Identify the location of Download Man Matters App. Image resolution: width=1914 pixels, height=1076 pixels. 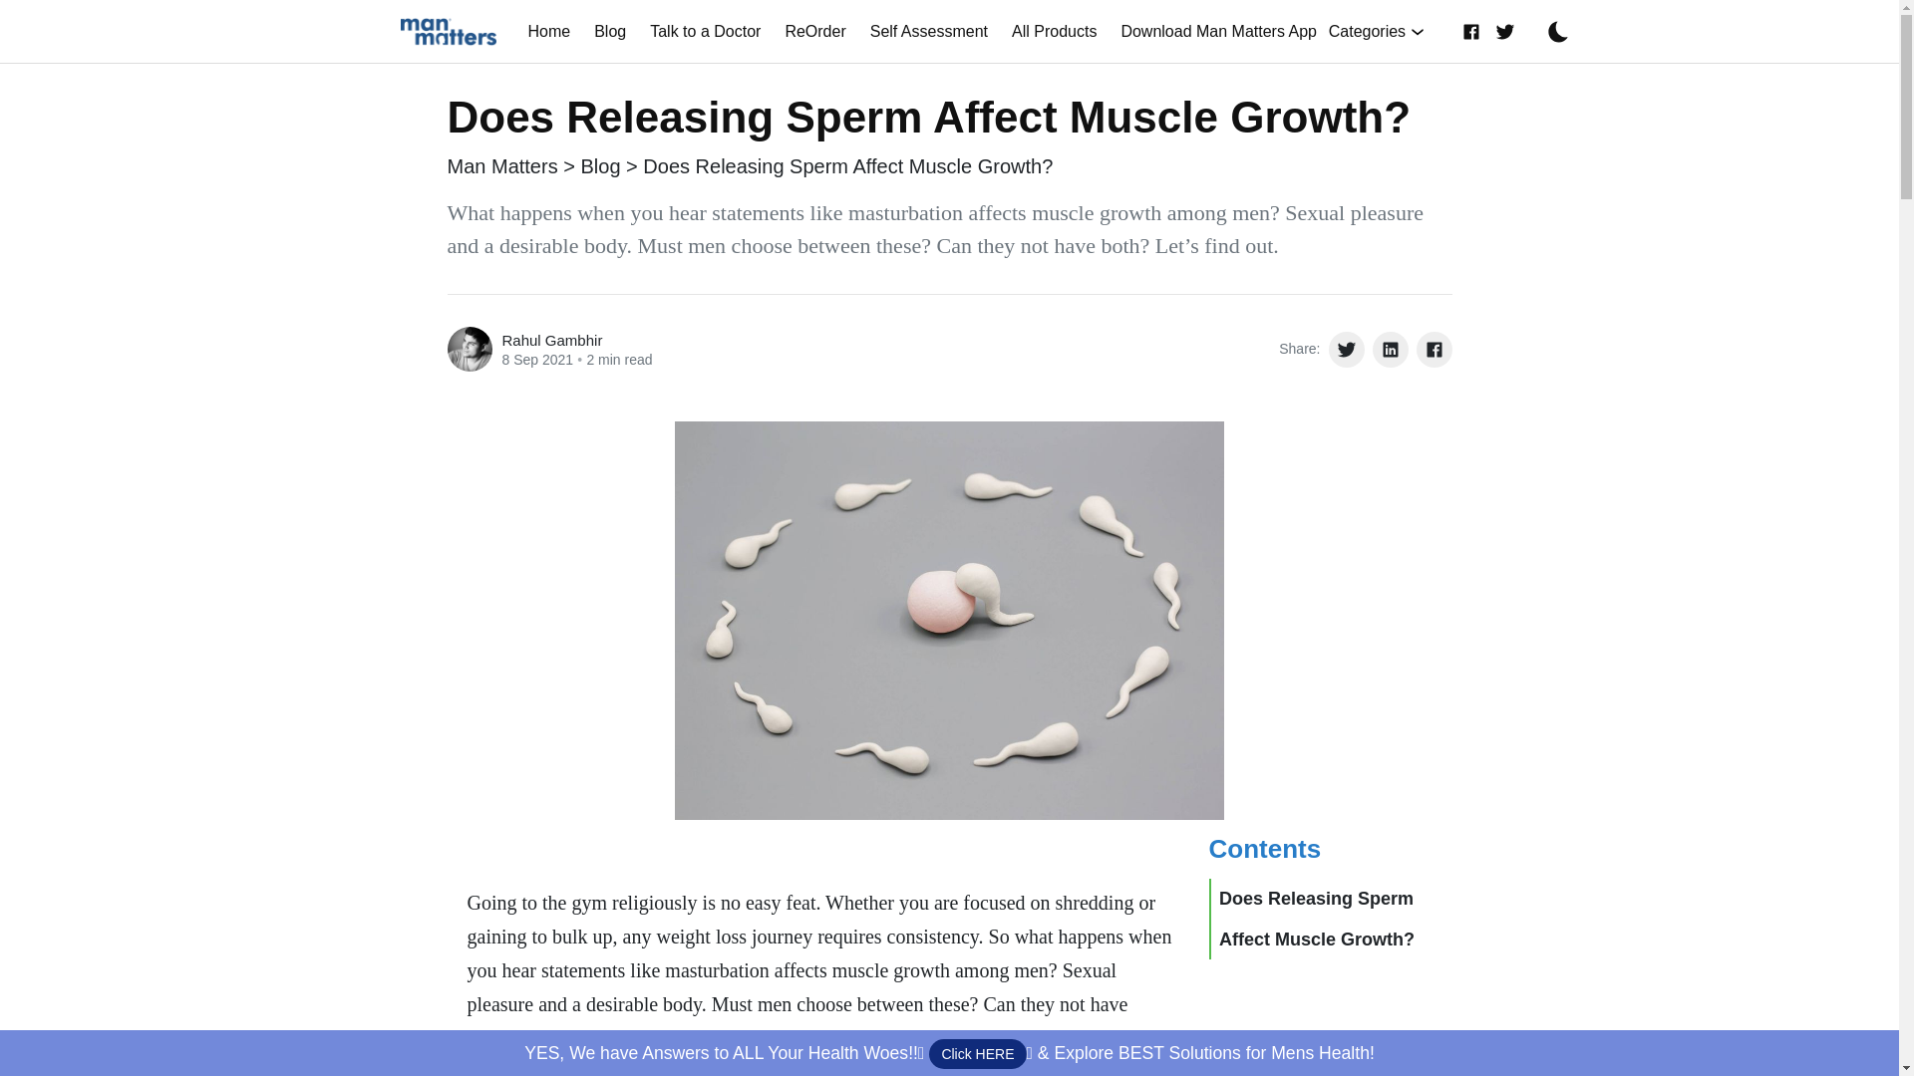
(1218, 30).